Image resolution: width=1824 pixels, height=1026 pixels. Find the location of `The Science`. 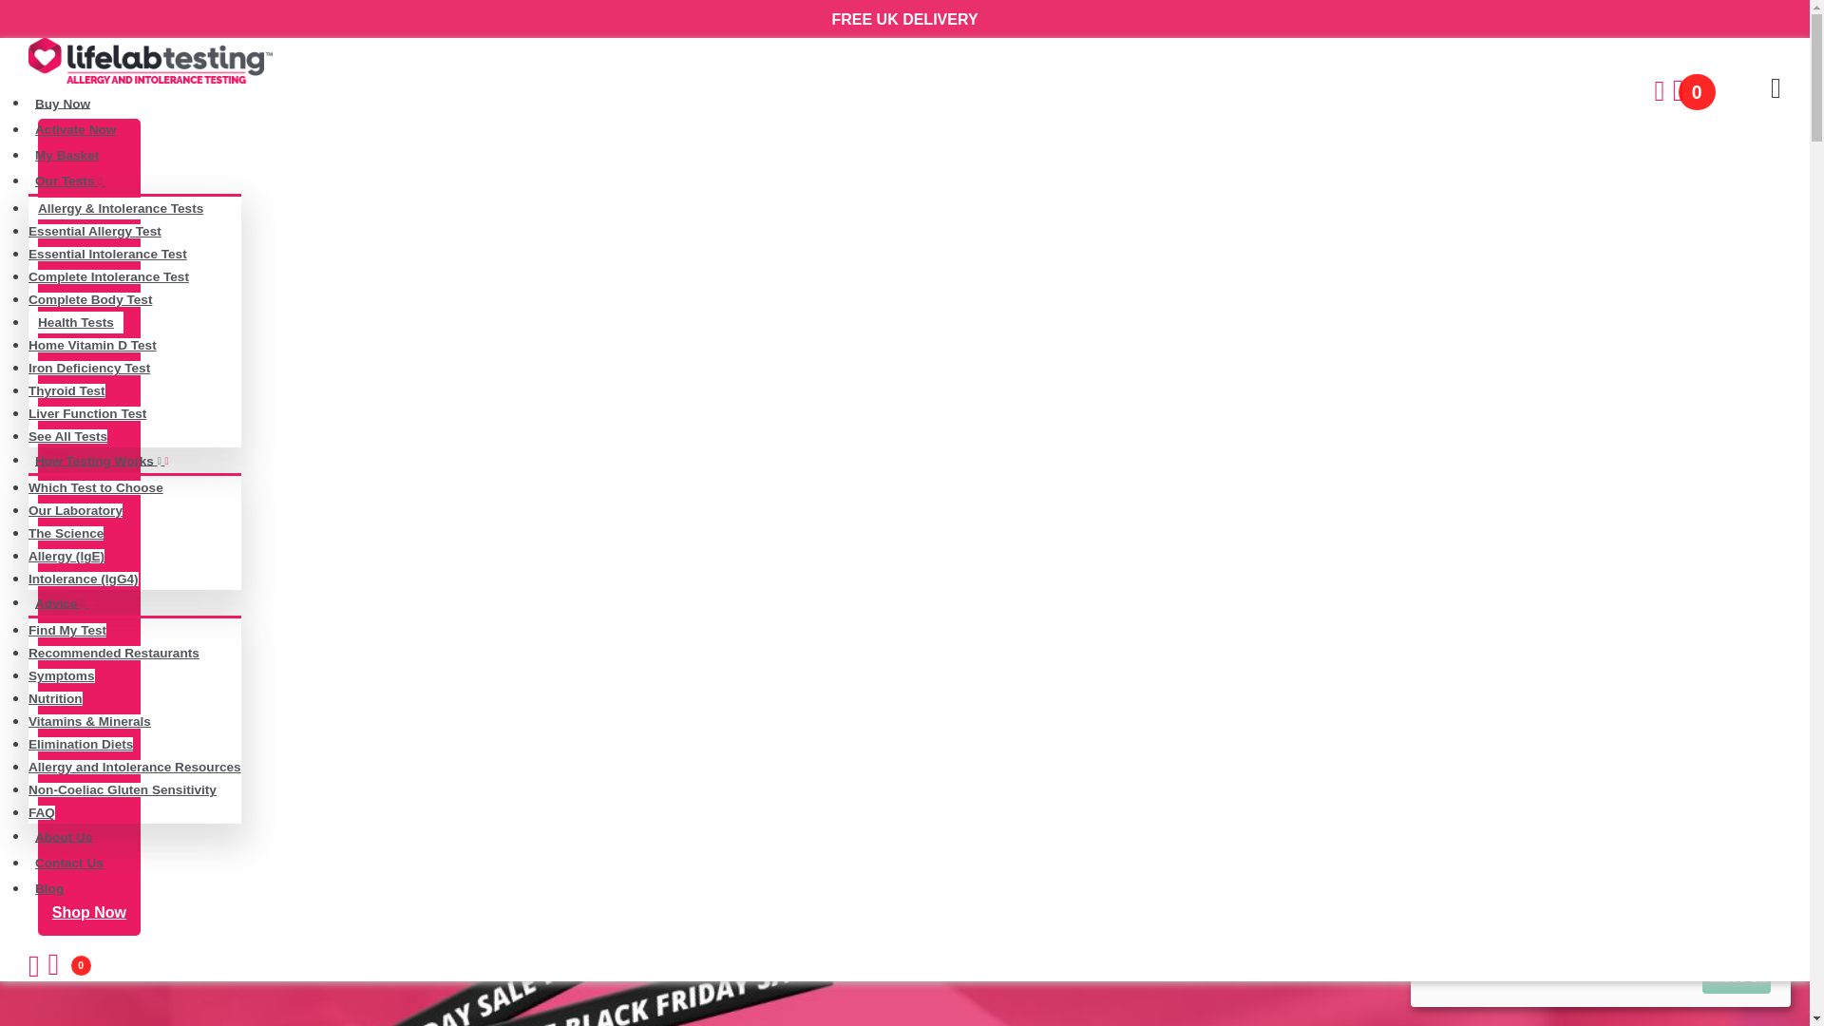

The Science is located at coordinates (66, 534).